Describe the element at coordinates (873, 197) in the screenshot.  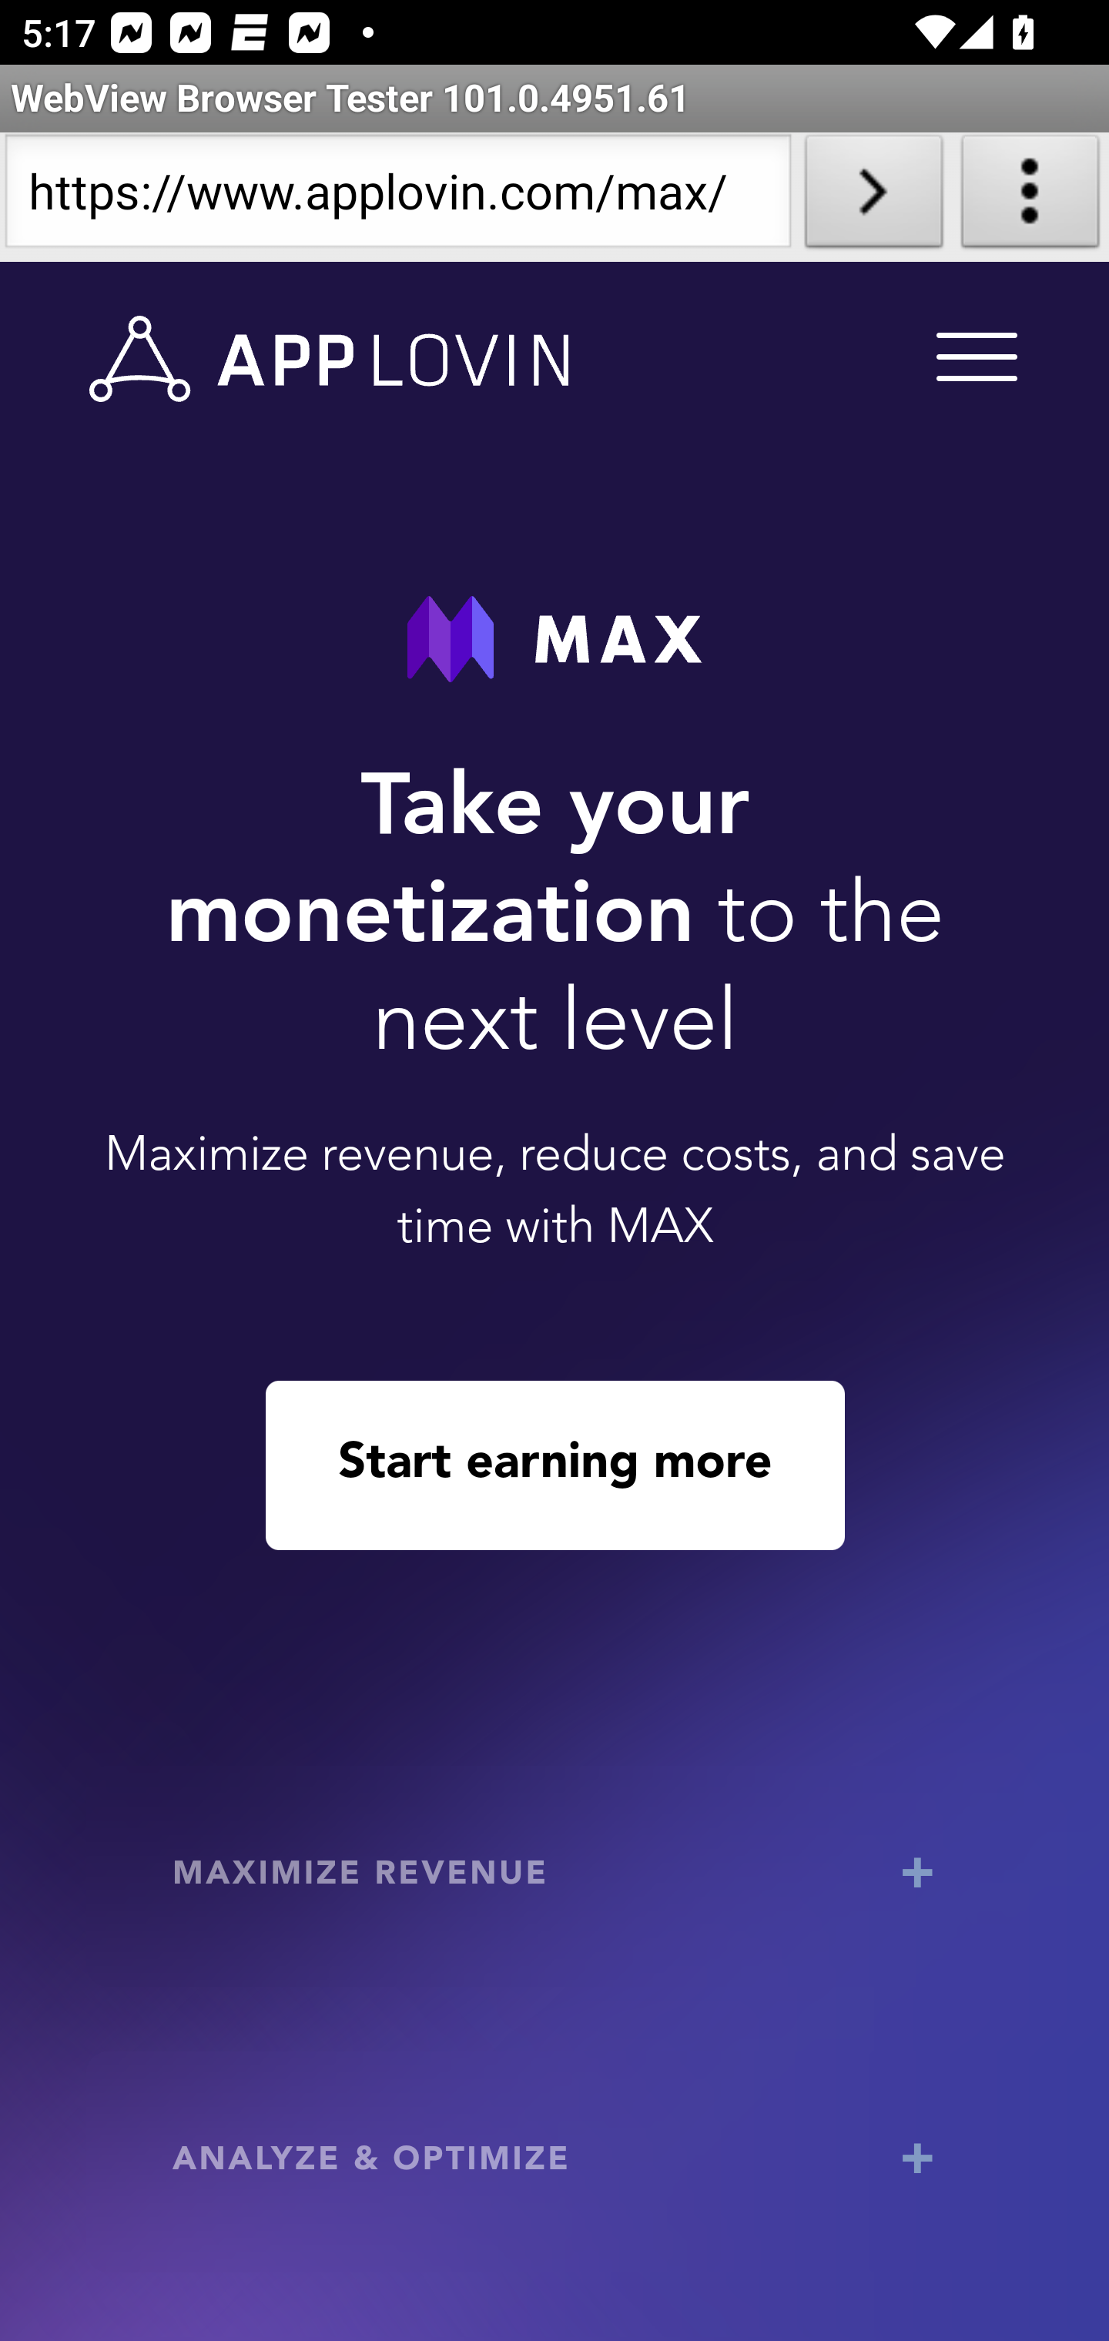
I see `Load URL` at that location.